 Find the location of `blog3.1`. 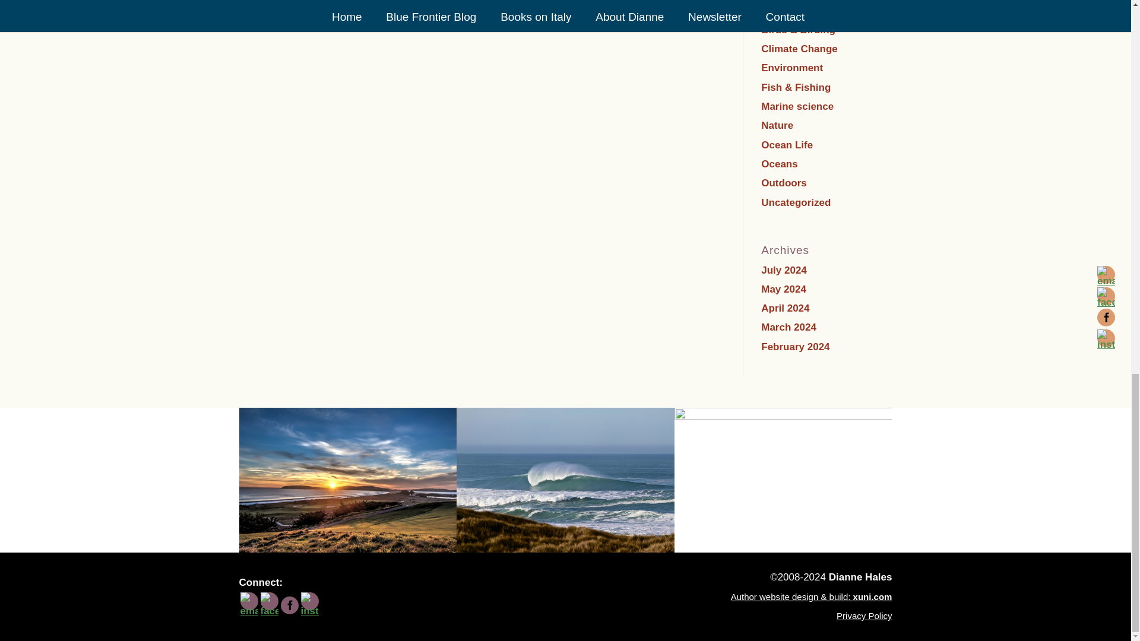

blog3.1 is located at coordinates (784, 480).